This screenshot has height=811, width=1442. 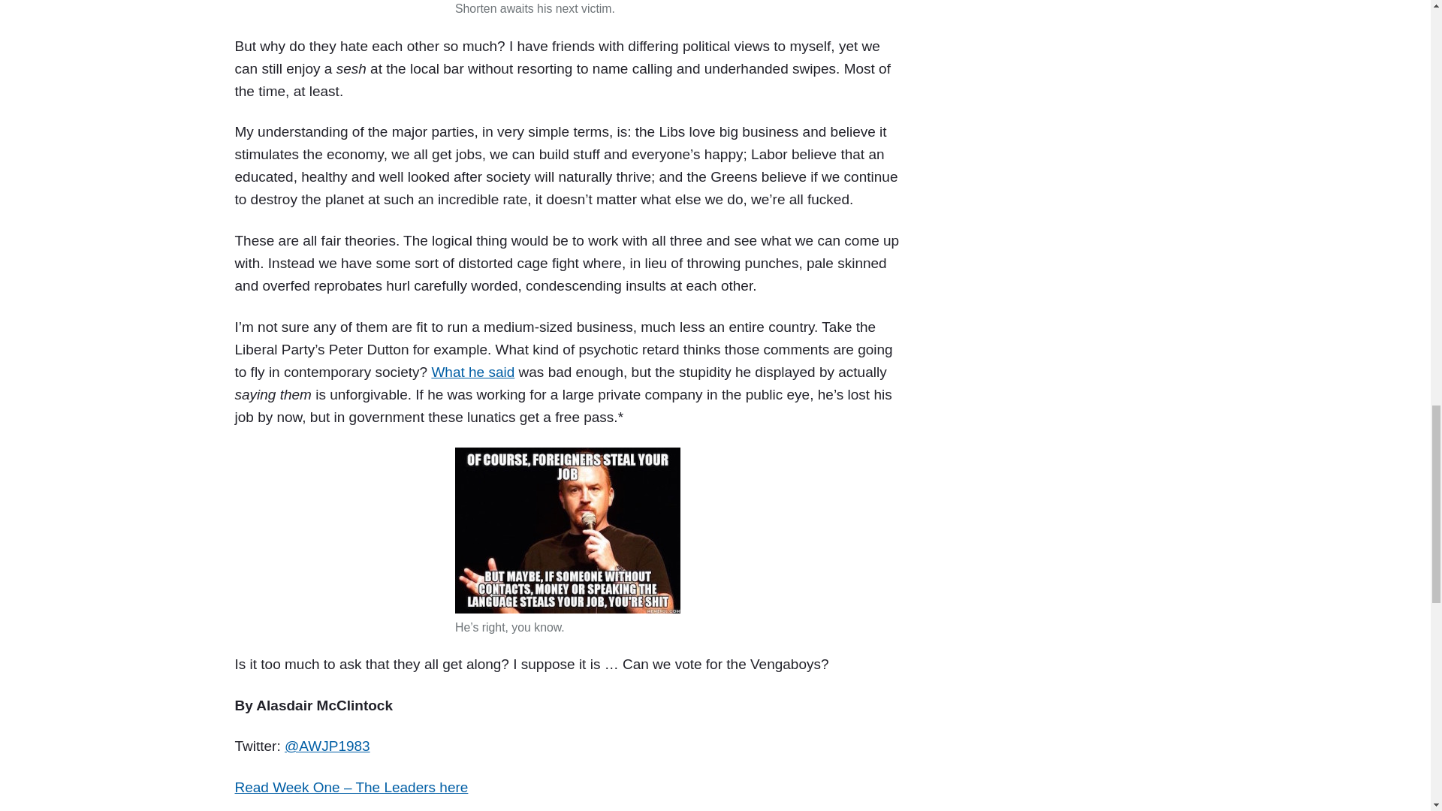 I want to click on What he said, so click(x=473, y=372).